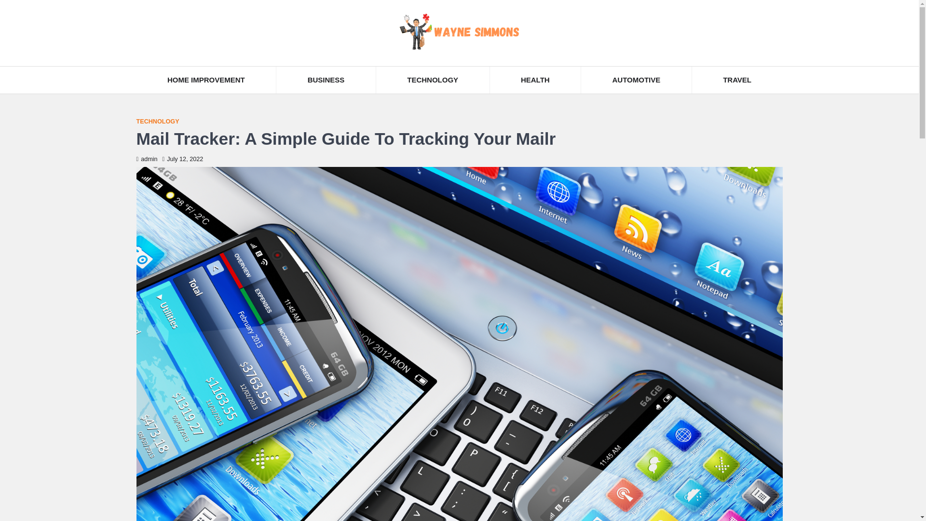 The image size is (926, 521). What do you see at coordinates (326, 80) in the screenshot?
I see `BUSINESS` at bounding box center [326, 80].